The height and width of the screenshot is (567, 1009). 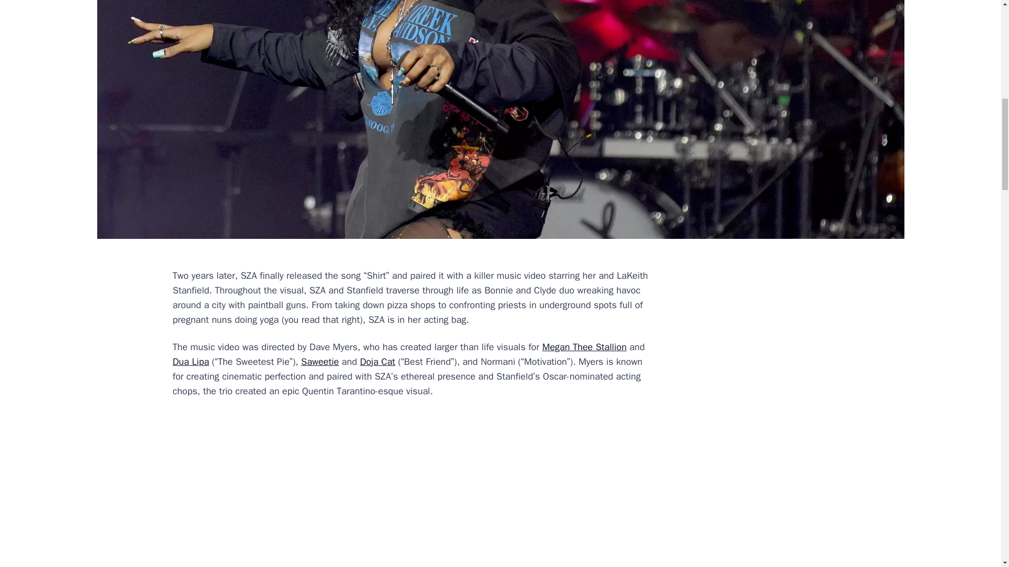 What do you see at coordinates (584, 346) in the screenshot?
I see `Megan Thee Stallion` at bounding box center [584, 346].